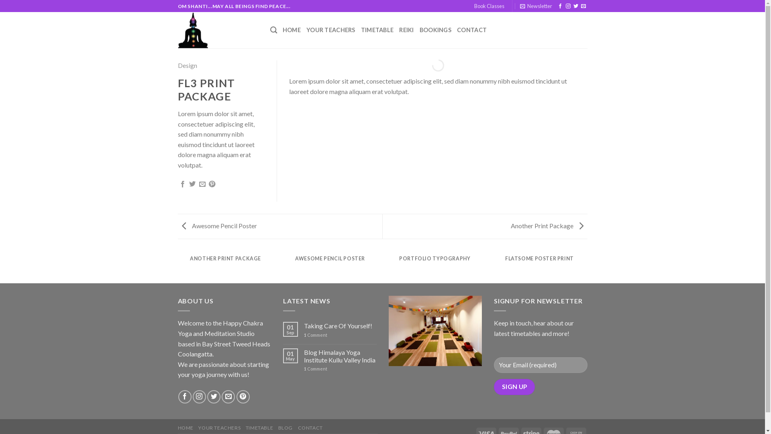 The height and width of the screenshot is (434, 771). What do you see at coordinates (226, 264) in the screenshot?
I see `ANOTHER PRINT PACKAGE` at bounding box center [226, 264].